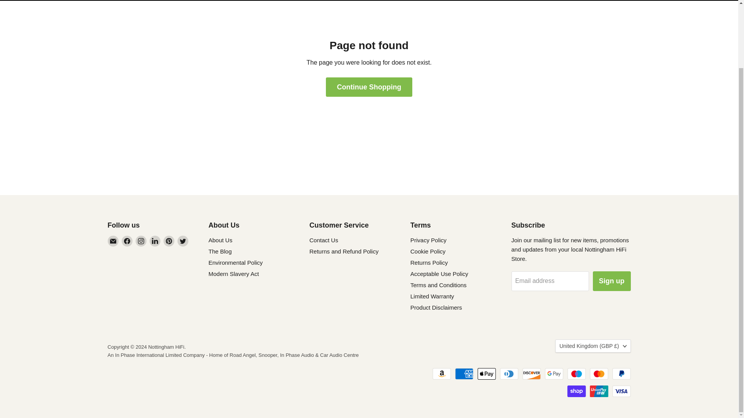 This screenshot has height=418, width=744. I want to click on LinkedIn, so click(155, 241).